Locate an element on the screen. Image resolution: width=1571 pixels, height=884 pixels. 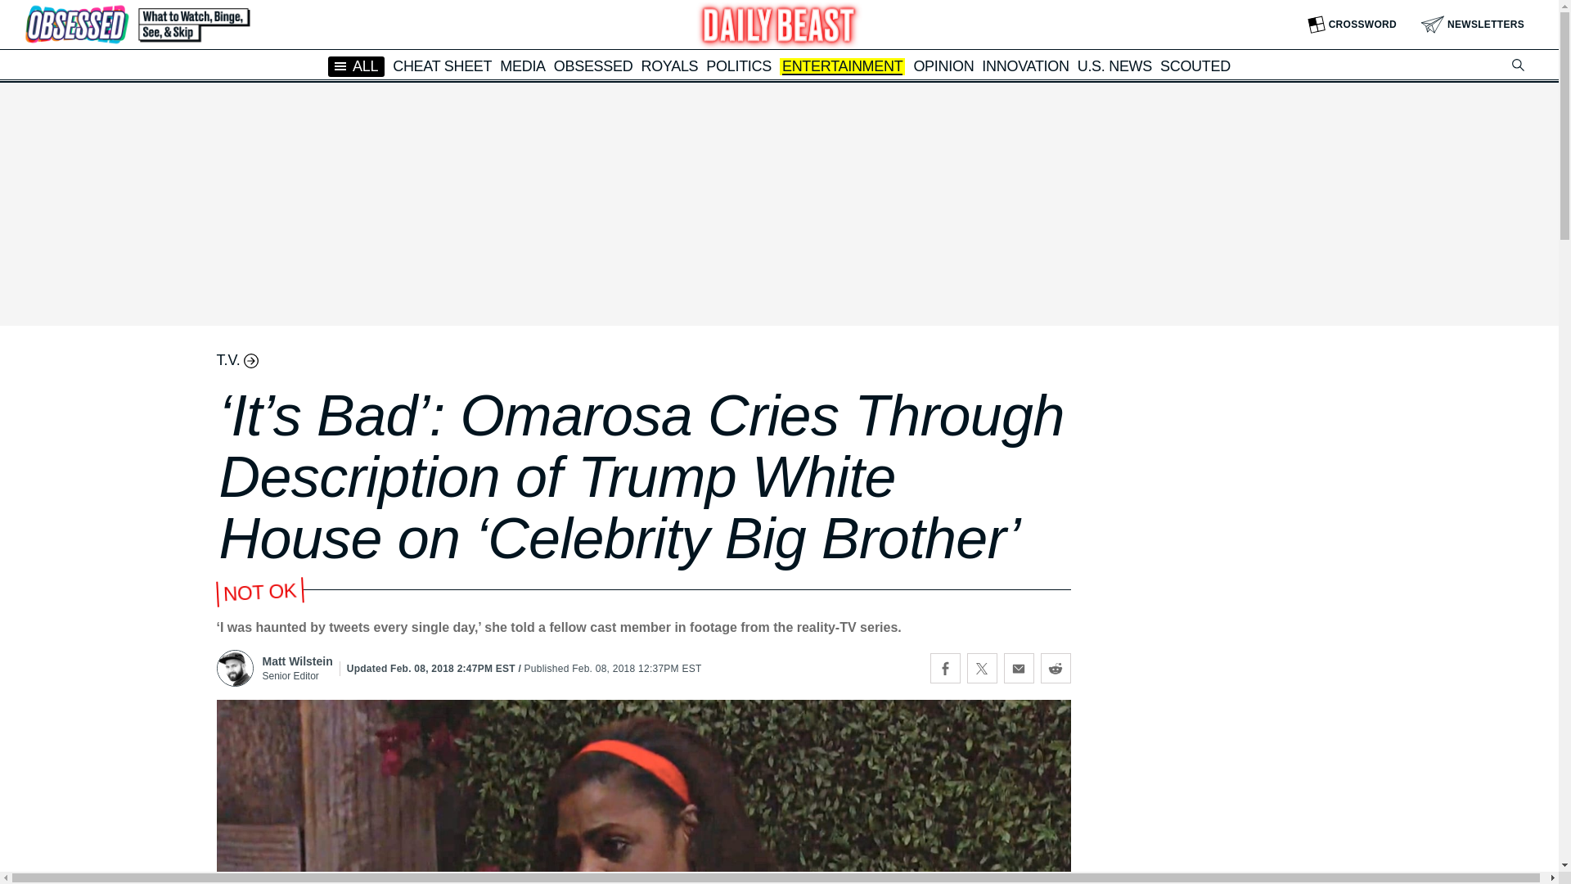
NEWSLETTERS is located at coordinates (1473, 25).